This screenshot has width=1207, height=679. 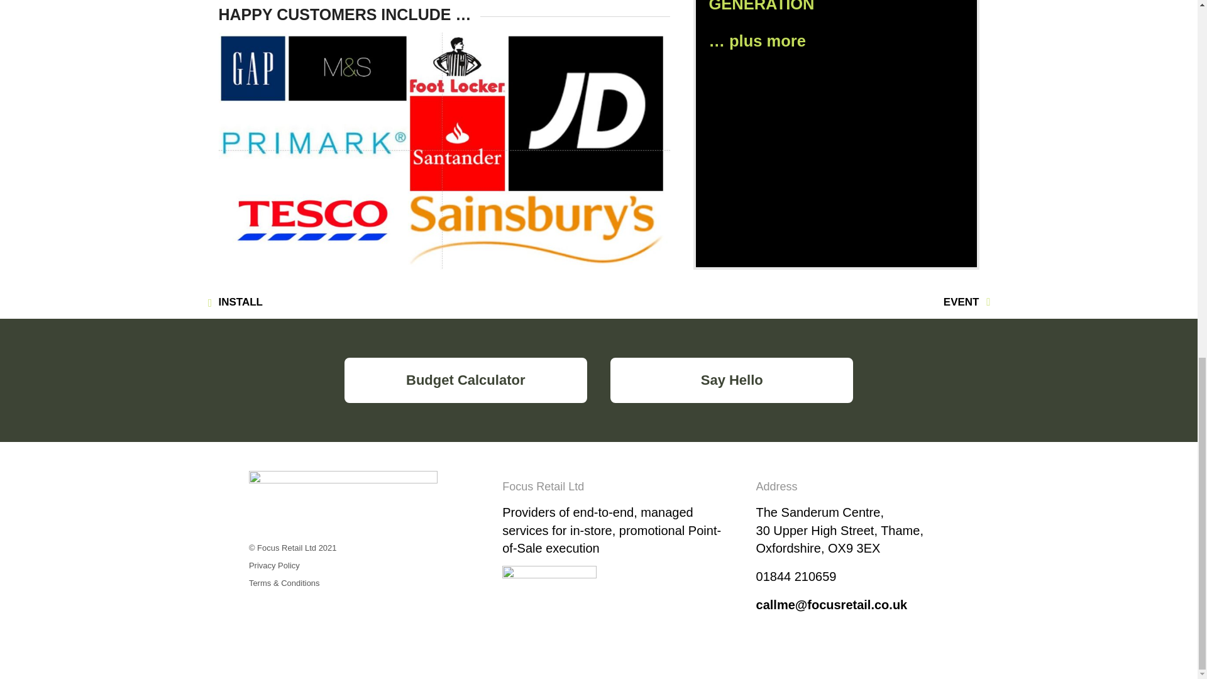 What do you see at coordinates (274, 566) in the screenshot?
I see `Privacy Policy` at bounding box center [274, 566].